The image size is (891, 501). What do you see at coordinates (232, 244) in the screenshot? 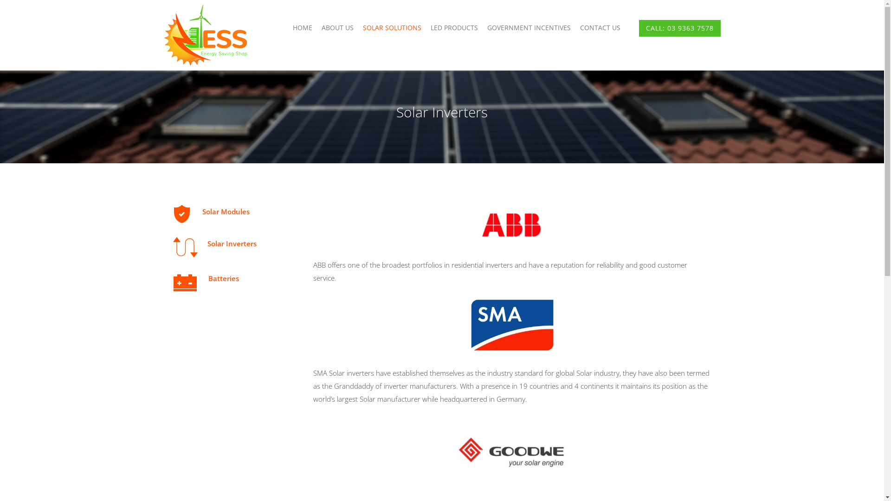
I see `Solar Inverters` at bounding box center [232, 244].